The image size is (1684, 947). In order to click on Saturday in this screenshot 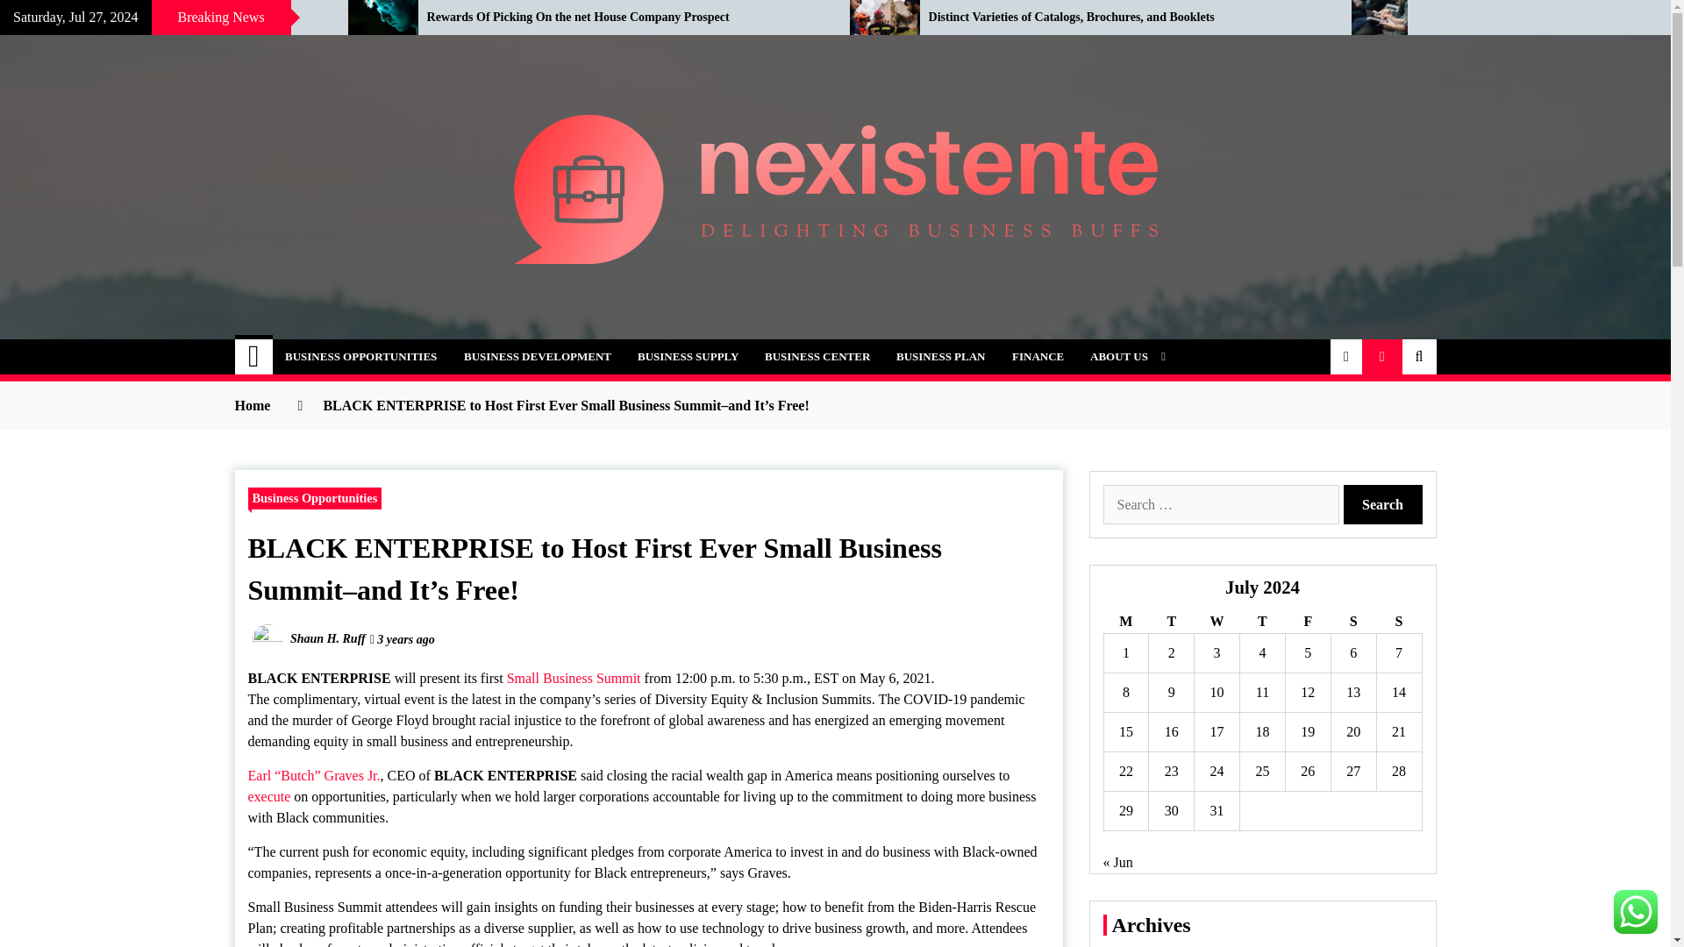, I will do `click(1352, 621)`.